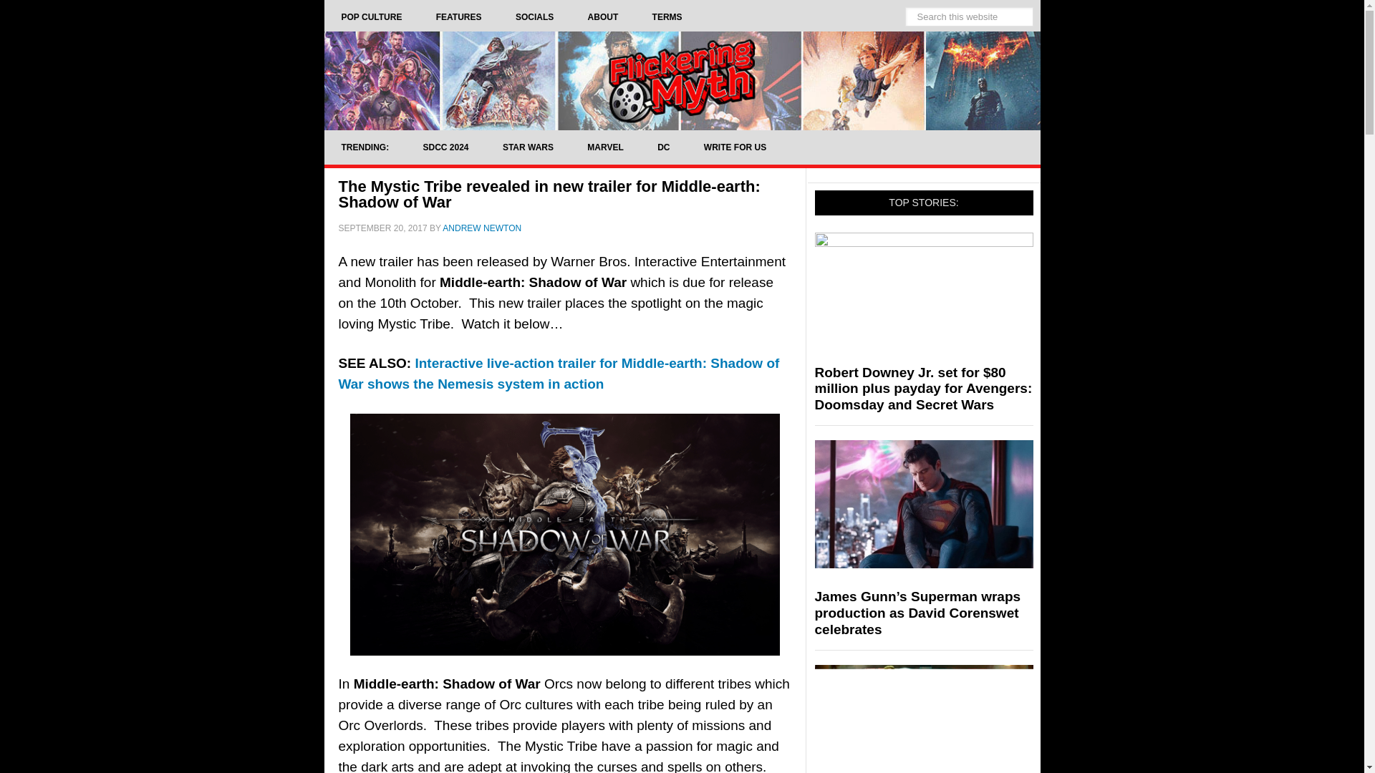  What do you see at coordinates (681, 80) in the screenshot?
I see `FLICKERING MYTH` at bounding box center [681, 80].